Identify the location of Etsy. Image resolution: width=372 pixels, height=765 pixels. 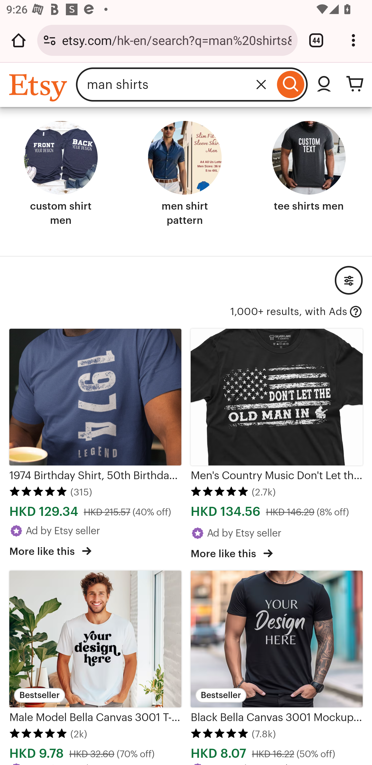
(39, 87).